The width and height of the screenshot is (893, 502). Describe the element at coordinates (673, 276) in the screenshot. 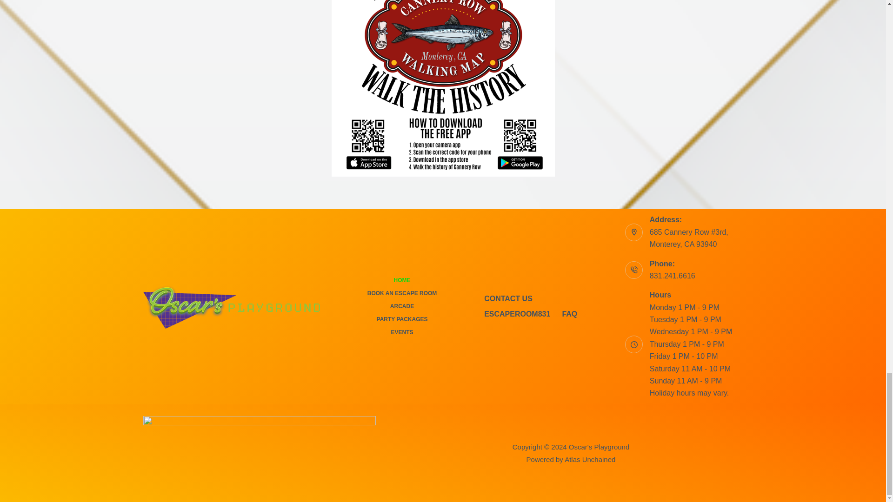

I see `831.241.6616` at that location.